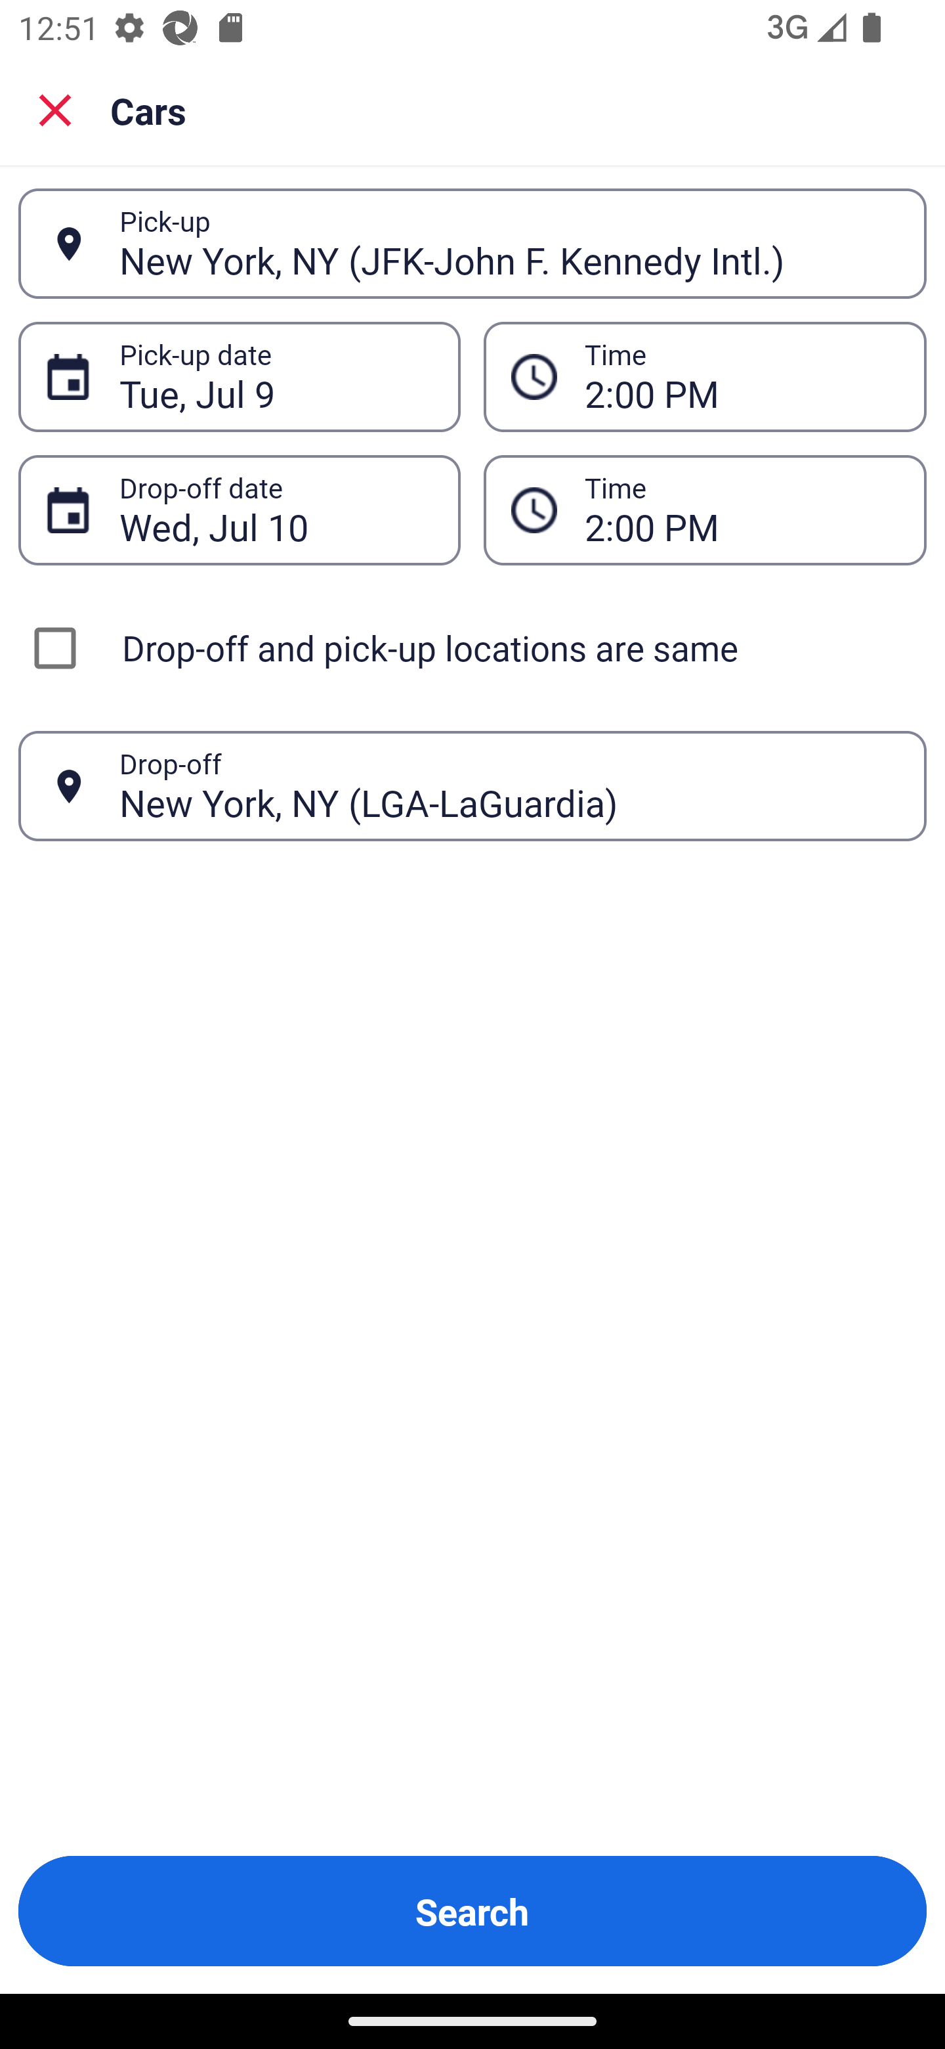  I want to click on 2:00 PM, so click(742, 377).